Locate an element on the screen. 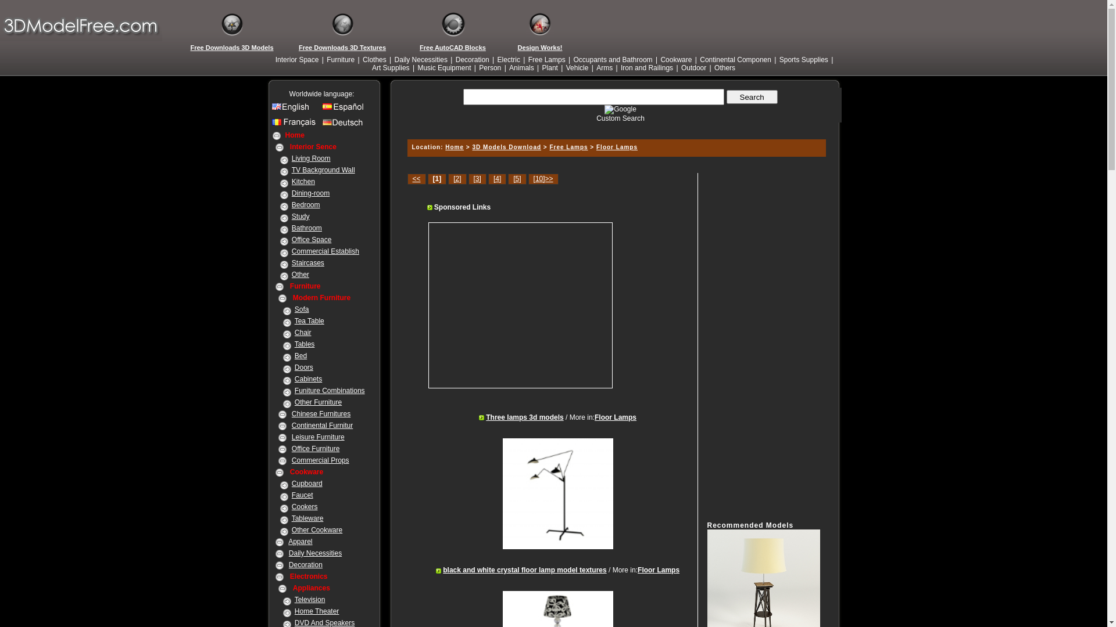 This screenshot has height=627, width=1116. Modern Furniture is located at coordinates (322, 298).